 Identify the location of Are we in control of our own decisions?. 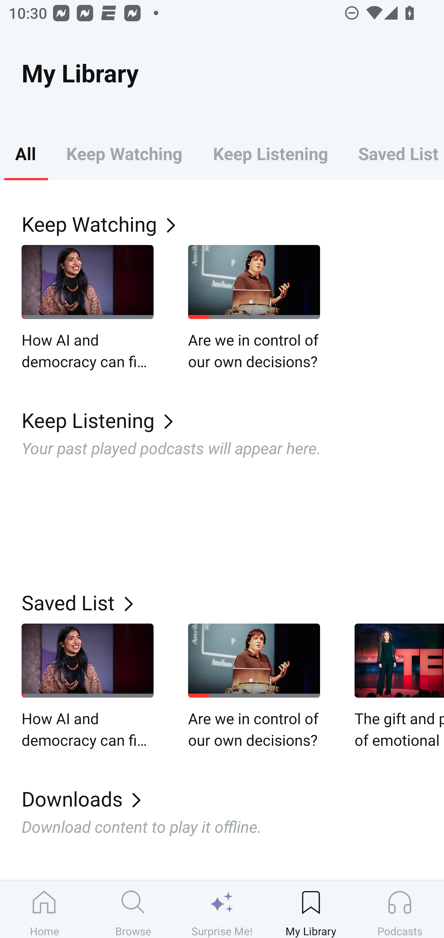
(254, 308).